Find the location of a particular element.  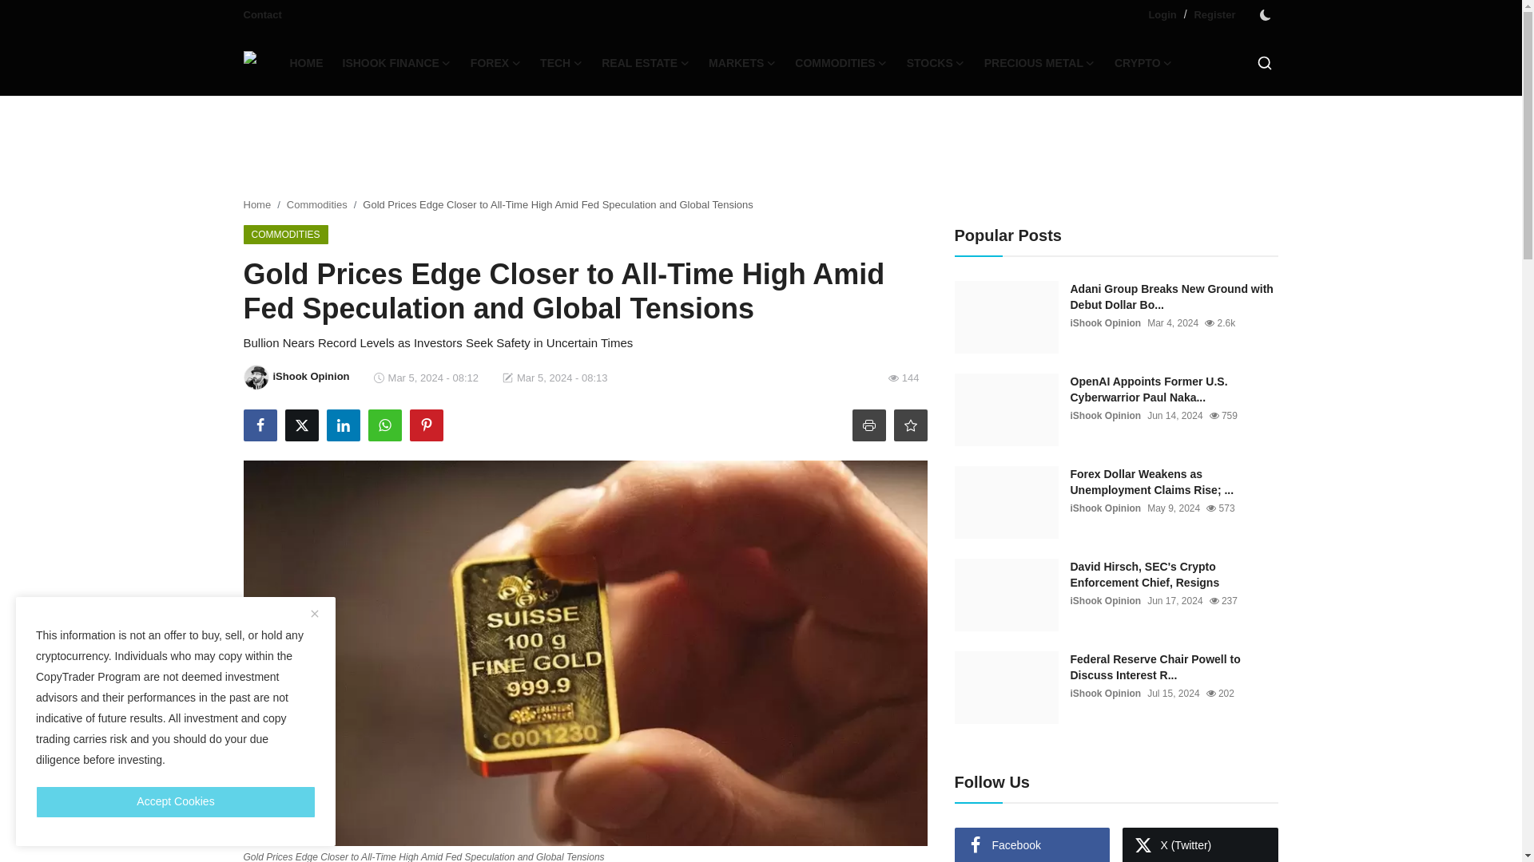

COMMODITIES is located at coordinates (841, 62).